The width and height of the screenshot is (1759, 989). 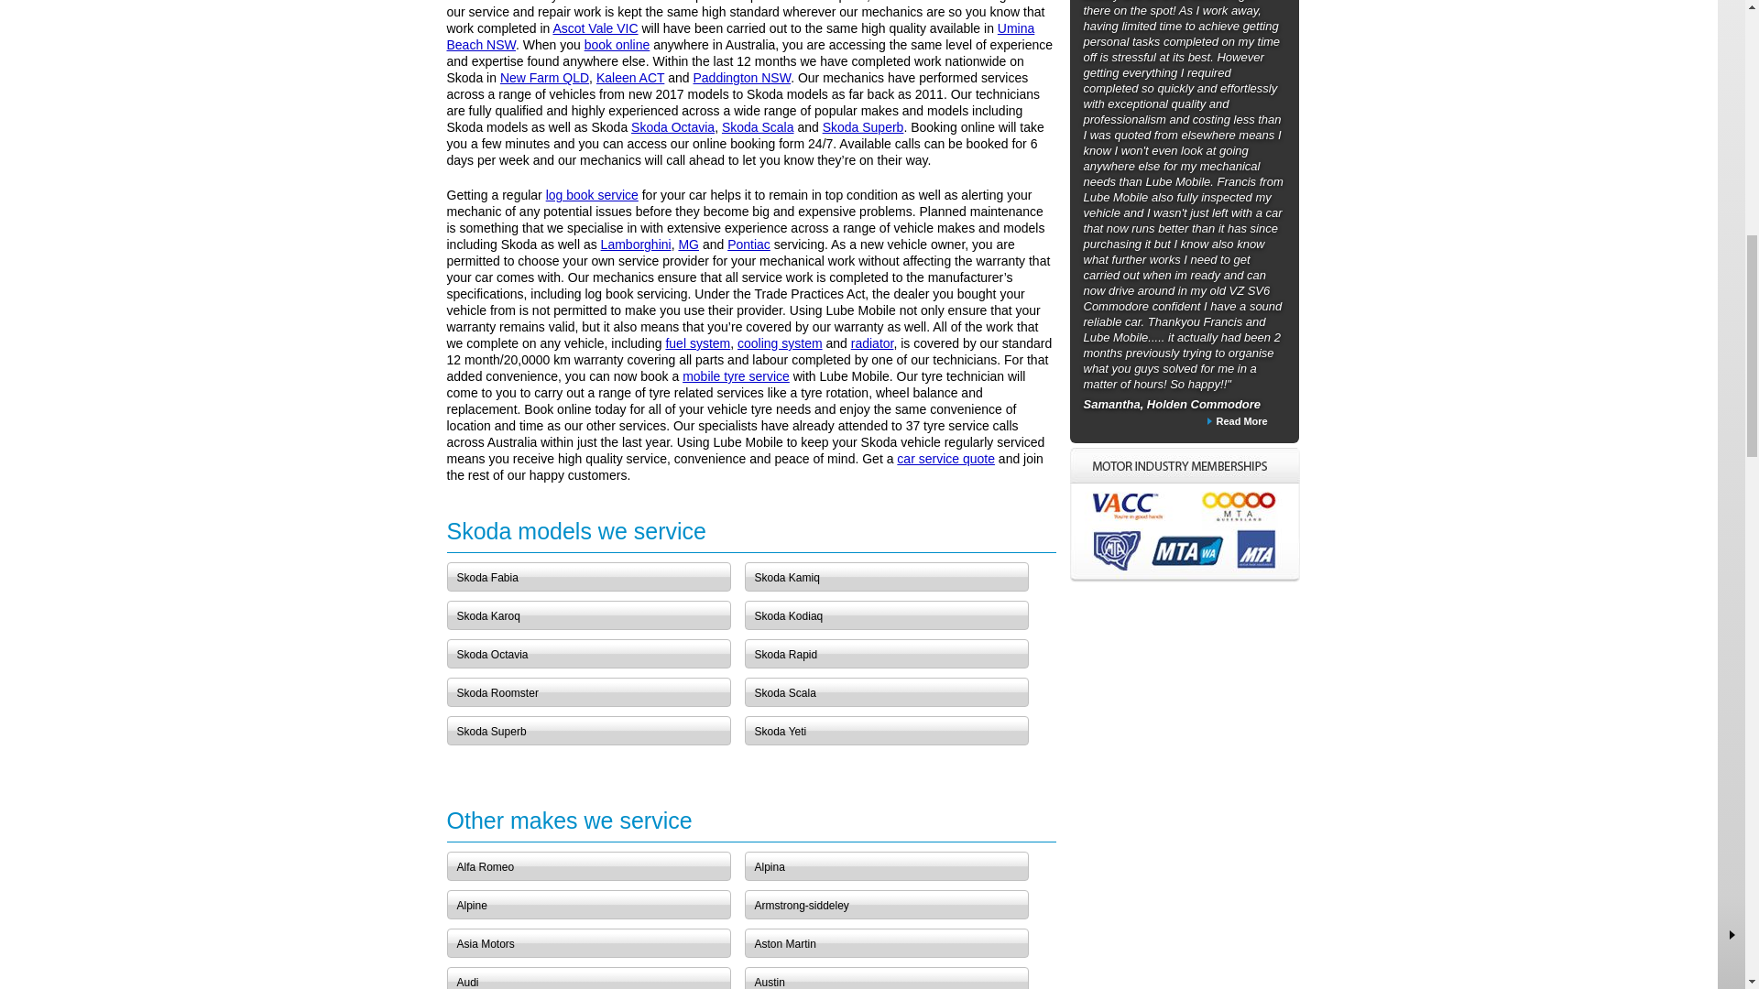 I want to click on Paddington NSW, so click(x=741, y=77).